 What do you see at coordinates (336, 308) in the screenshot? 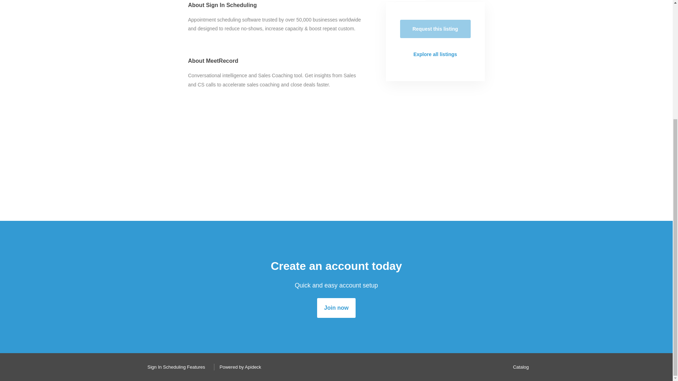
I see `Join now` at bounding box center [336, 308].